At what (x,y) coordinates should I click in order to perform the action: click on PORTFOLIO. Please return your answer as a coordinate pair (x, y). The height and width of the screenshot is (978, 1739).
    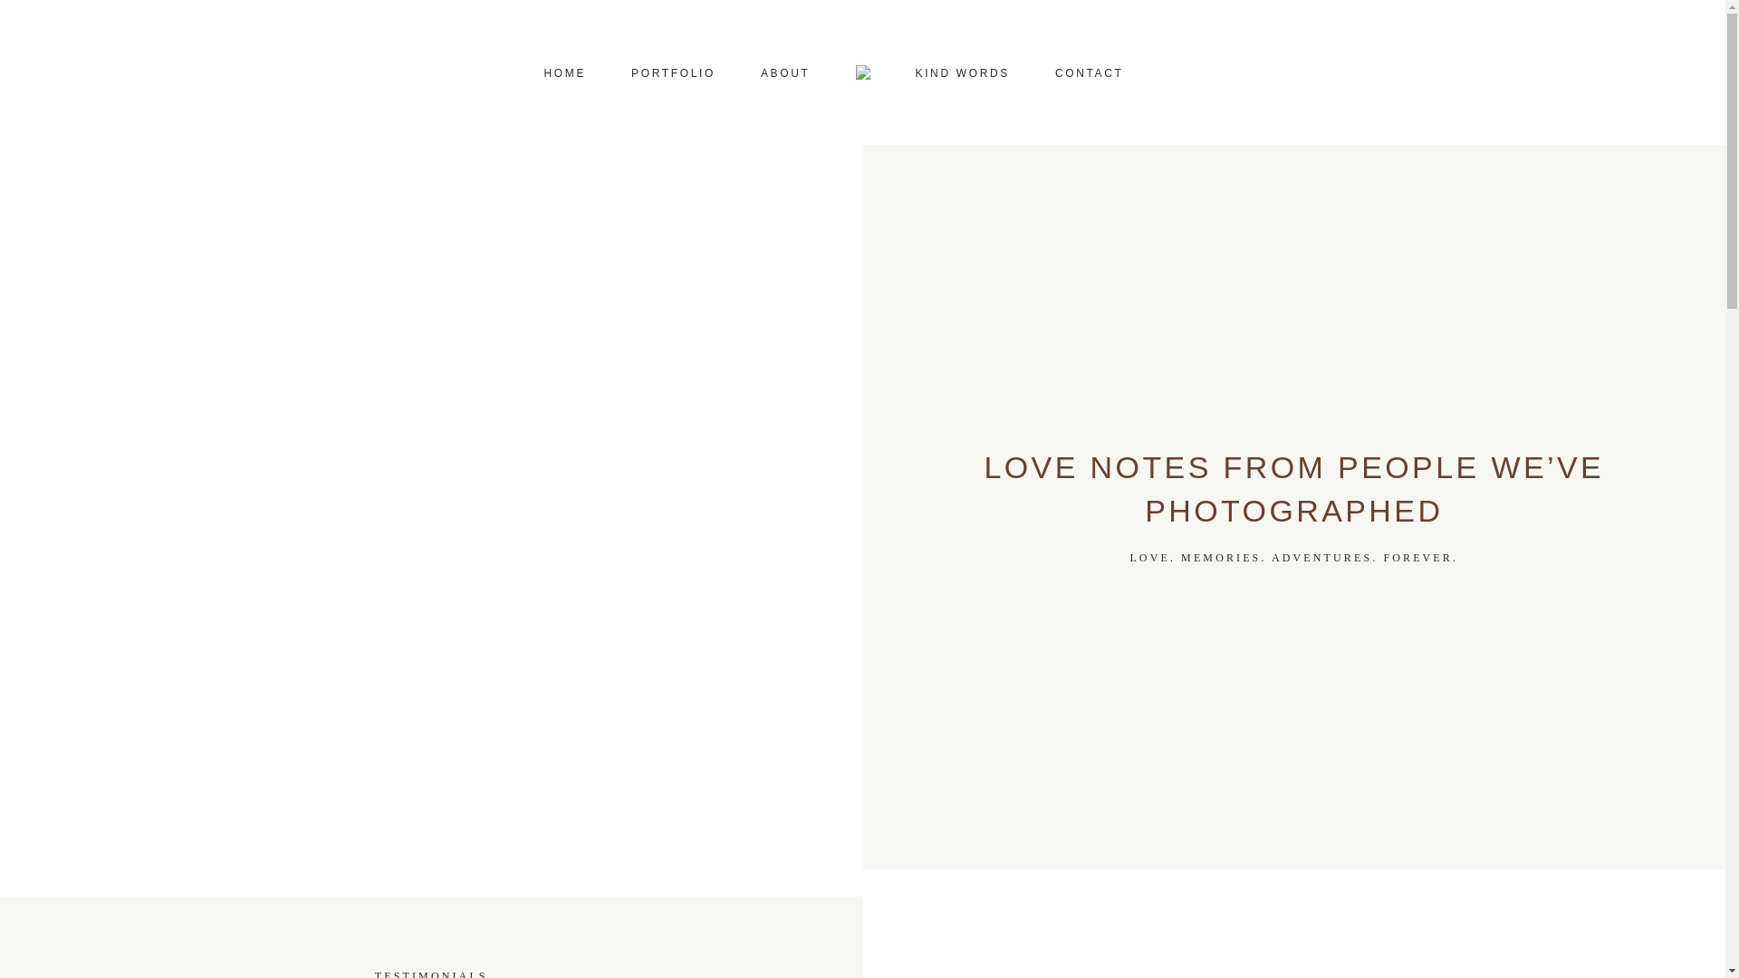
    Looking at the image, I should click on (673, 73).